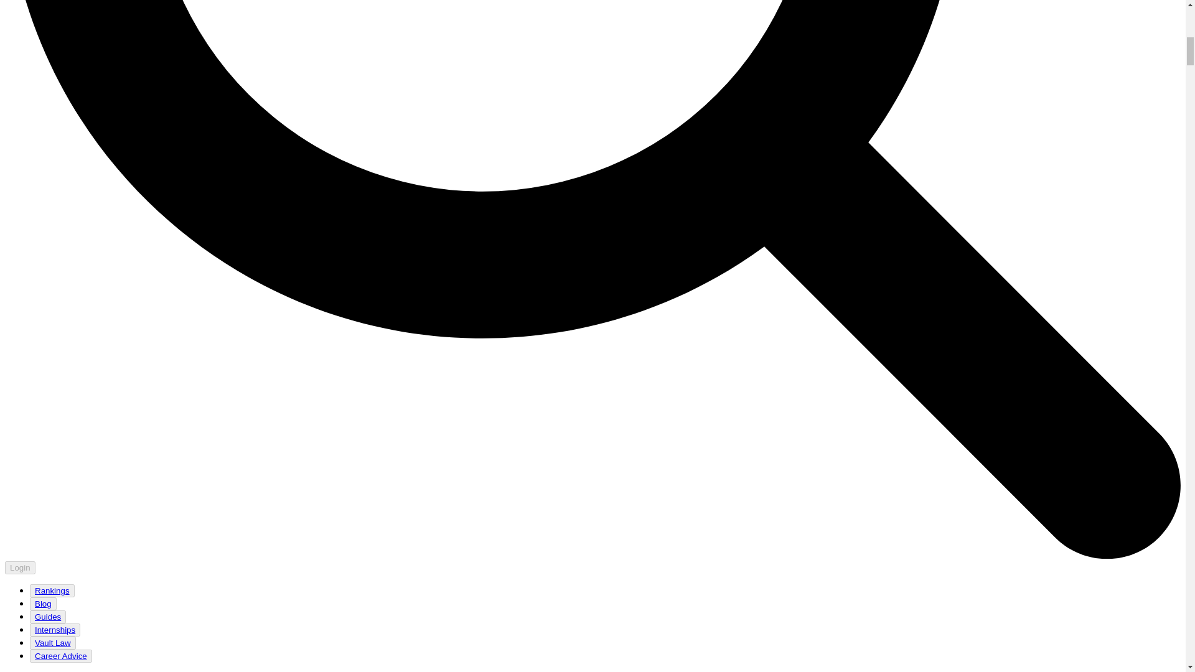 This screenshot has height=672, width=1195. What do you see at coordinates (43, 604) in the screenshot?
I see `Blog` at bounding box center [43, 604].